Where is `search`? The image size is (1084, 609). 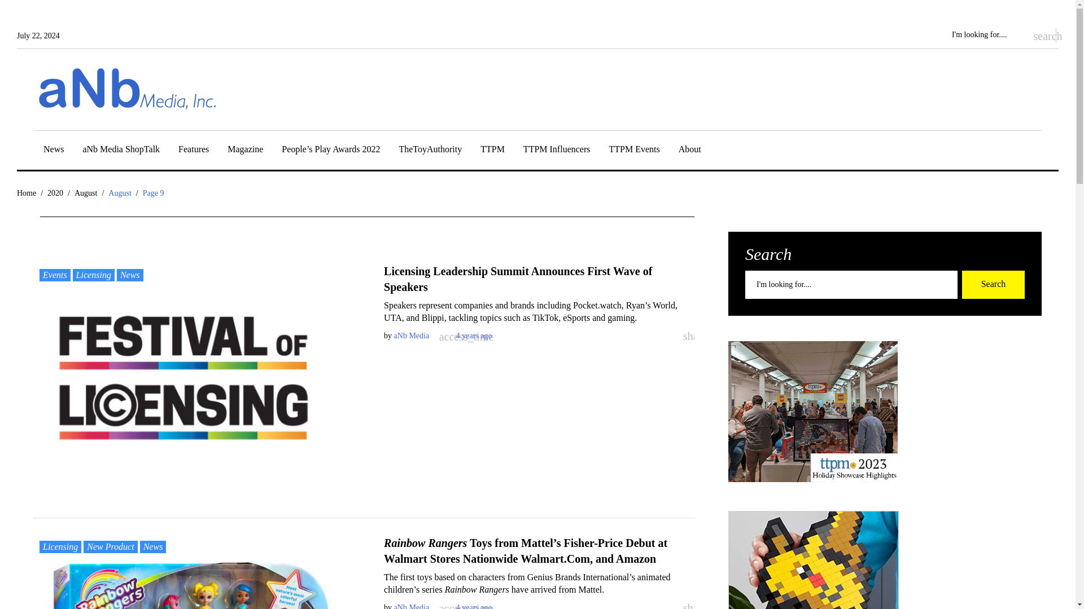
search is located at coordinates (1039, 35).